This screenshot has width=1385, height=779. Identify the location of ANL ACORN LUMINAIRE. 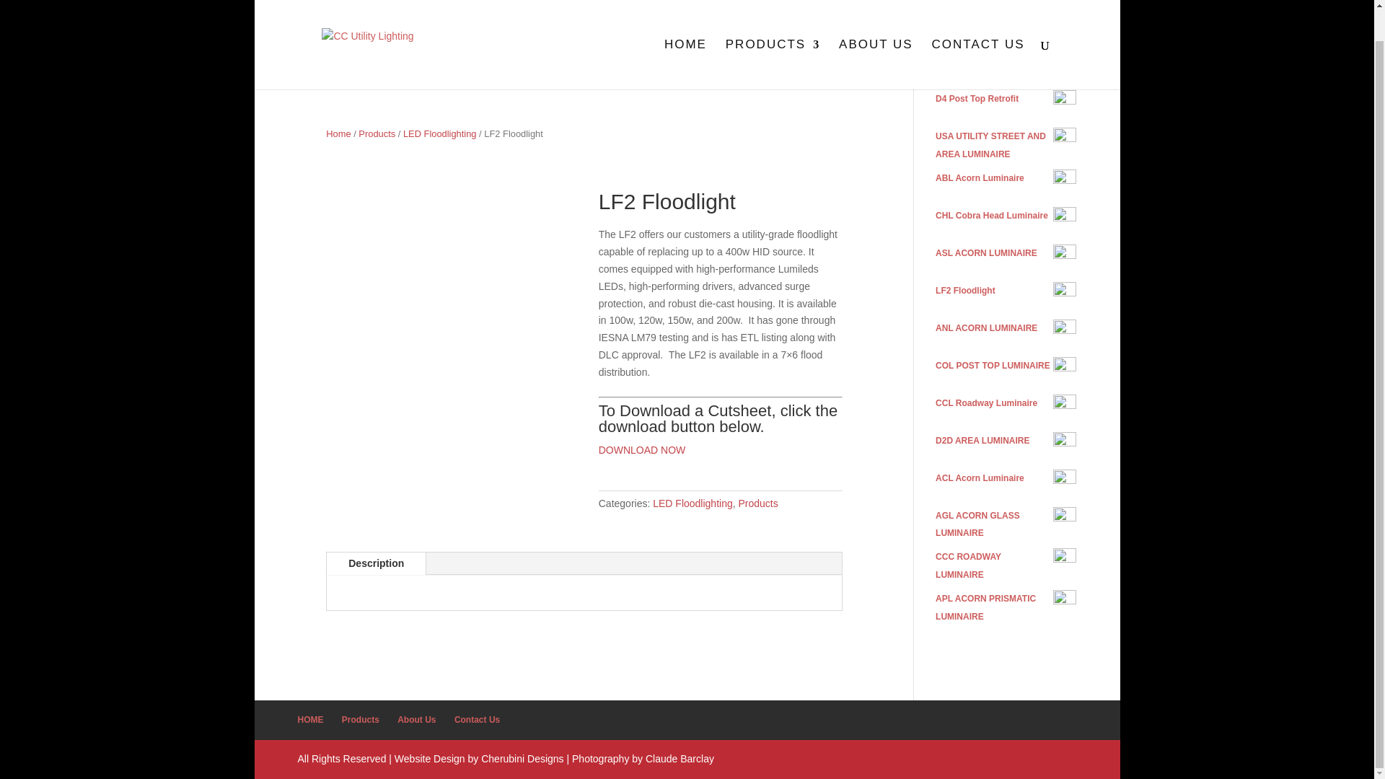
(1006, 327).